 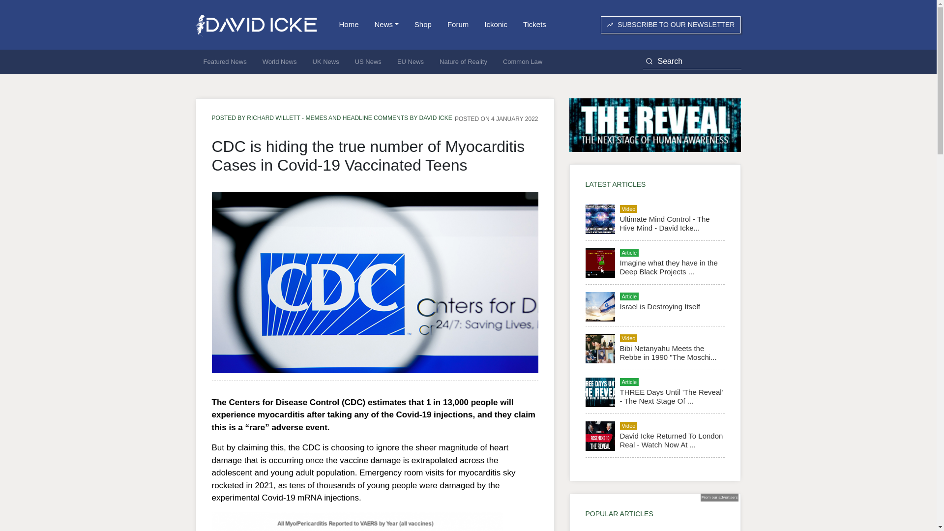 What do you see at coordinates (458, 25) in the screenshot?
I see `Forum` at bounding box center [458, 25].